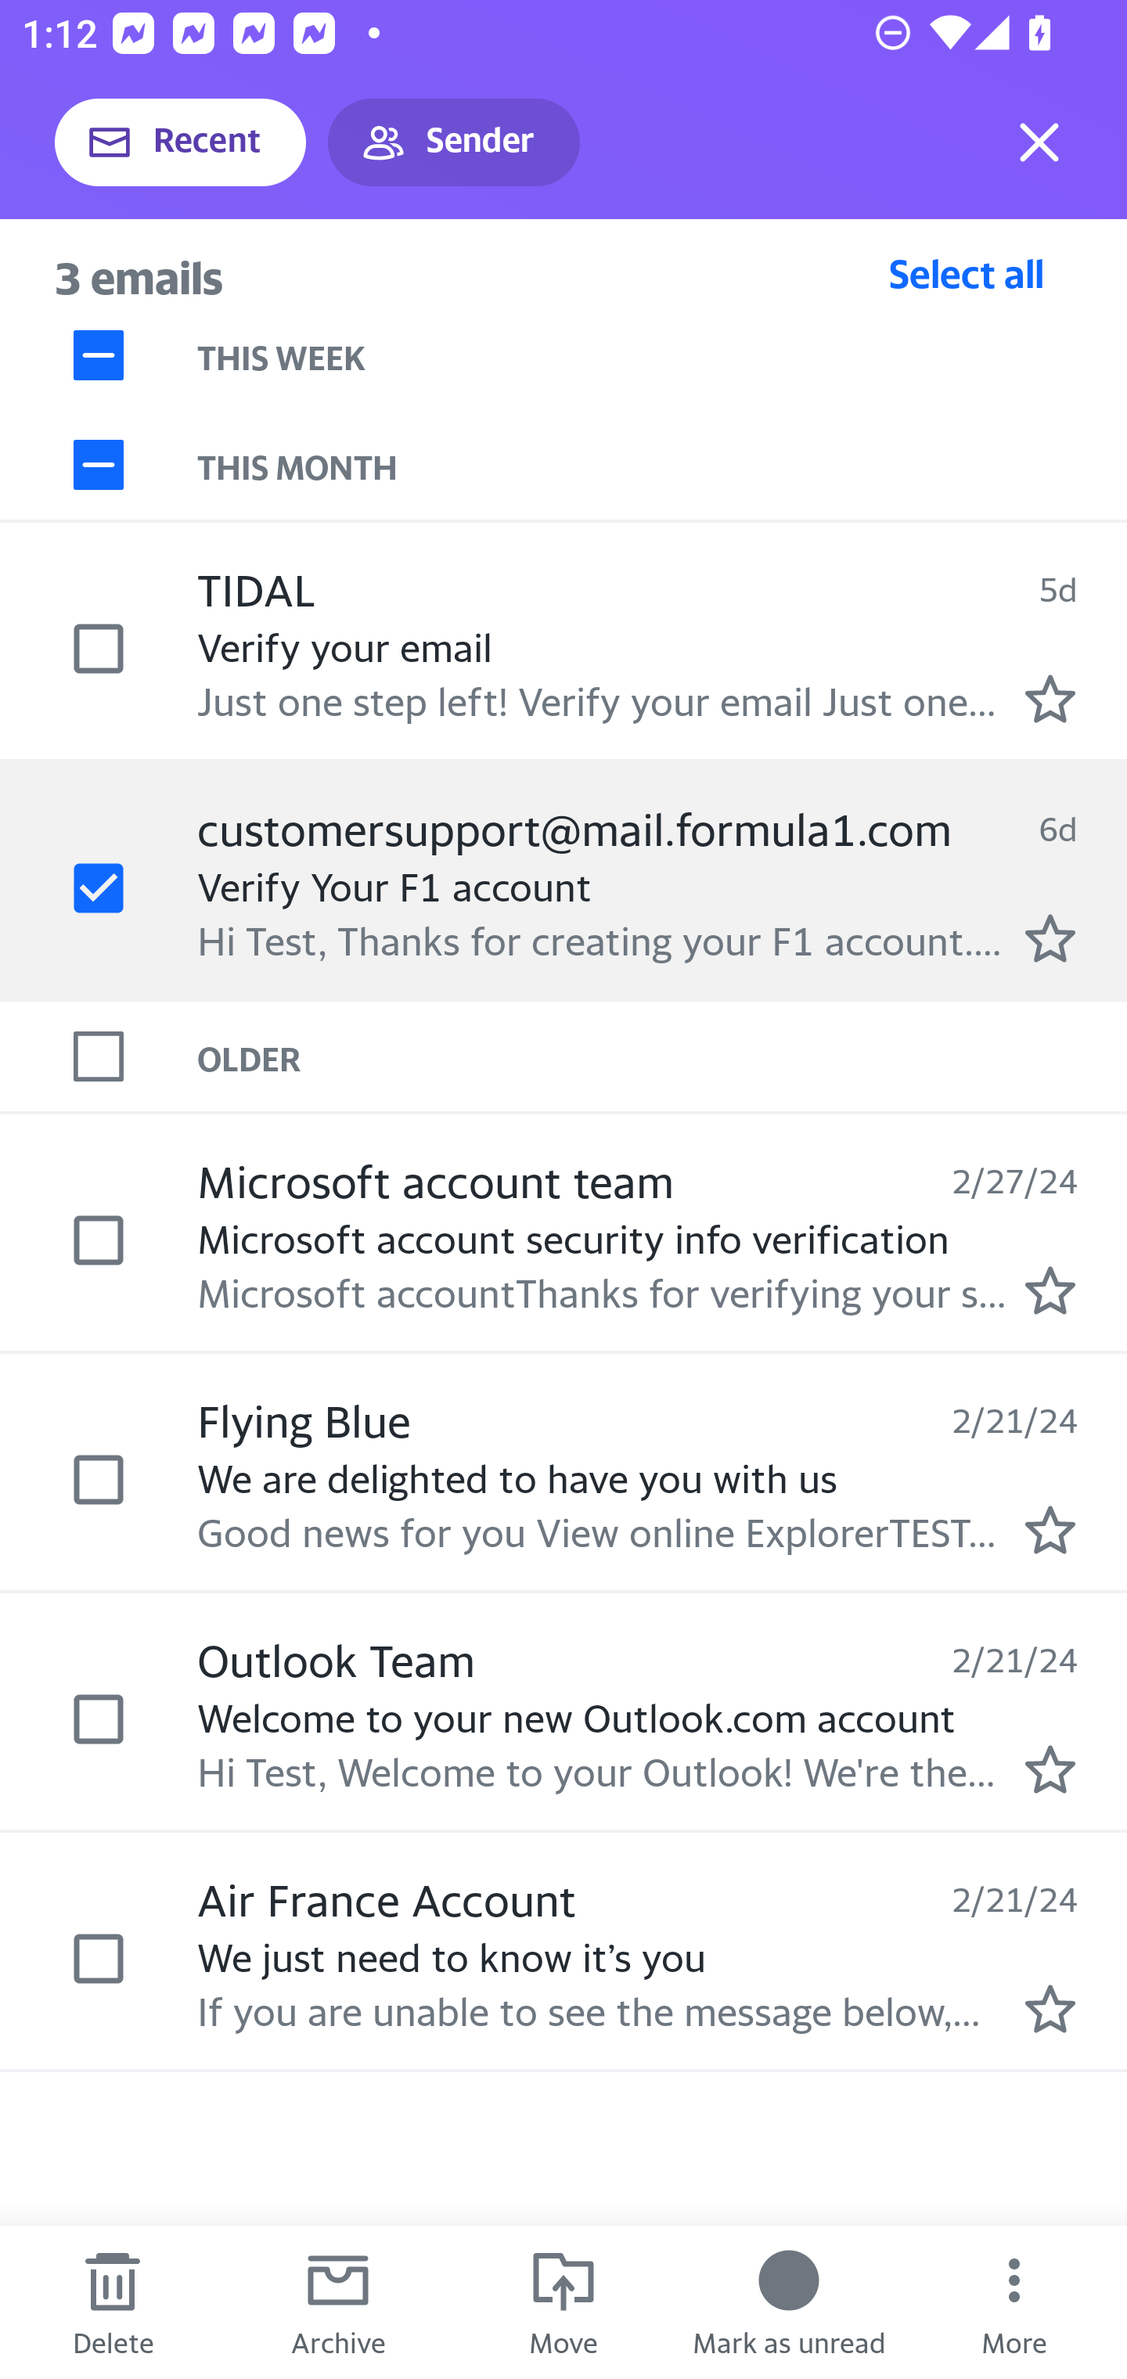 Image resolution: width=1127 pixels, height=2379 pixels. Describe the element at coordinates (662, 465) in the screenshot. I see `THIS MONTH` at that location.